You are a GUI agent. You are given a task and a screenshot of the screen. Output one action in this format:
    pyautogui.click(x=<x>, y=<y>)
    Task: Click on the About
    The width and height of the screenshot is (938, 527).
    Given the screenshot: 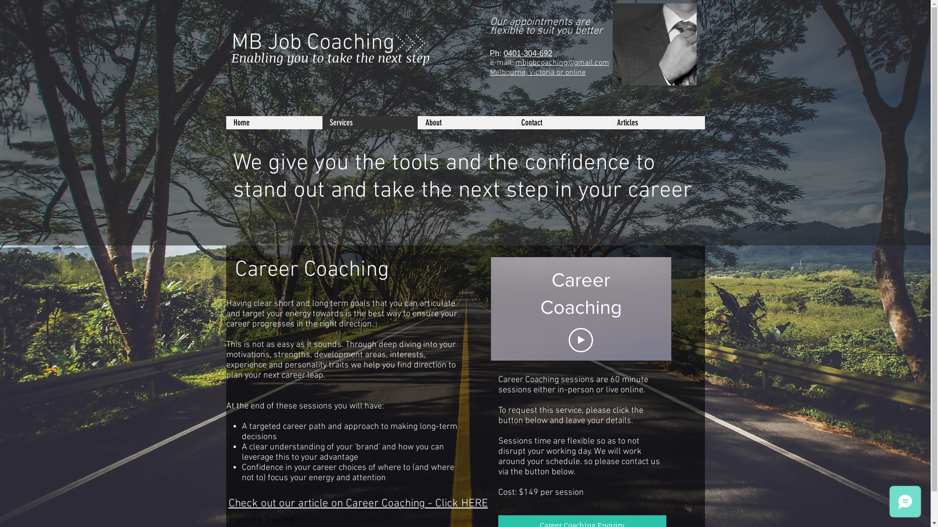 What is the action you would take?
    pyautogui.click(x=465, y=123)
    